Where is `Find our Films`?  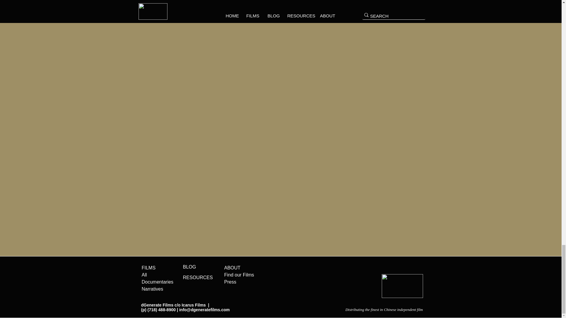
Find our Films is located at coordinates (239, 274).